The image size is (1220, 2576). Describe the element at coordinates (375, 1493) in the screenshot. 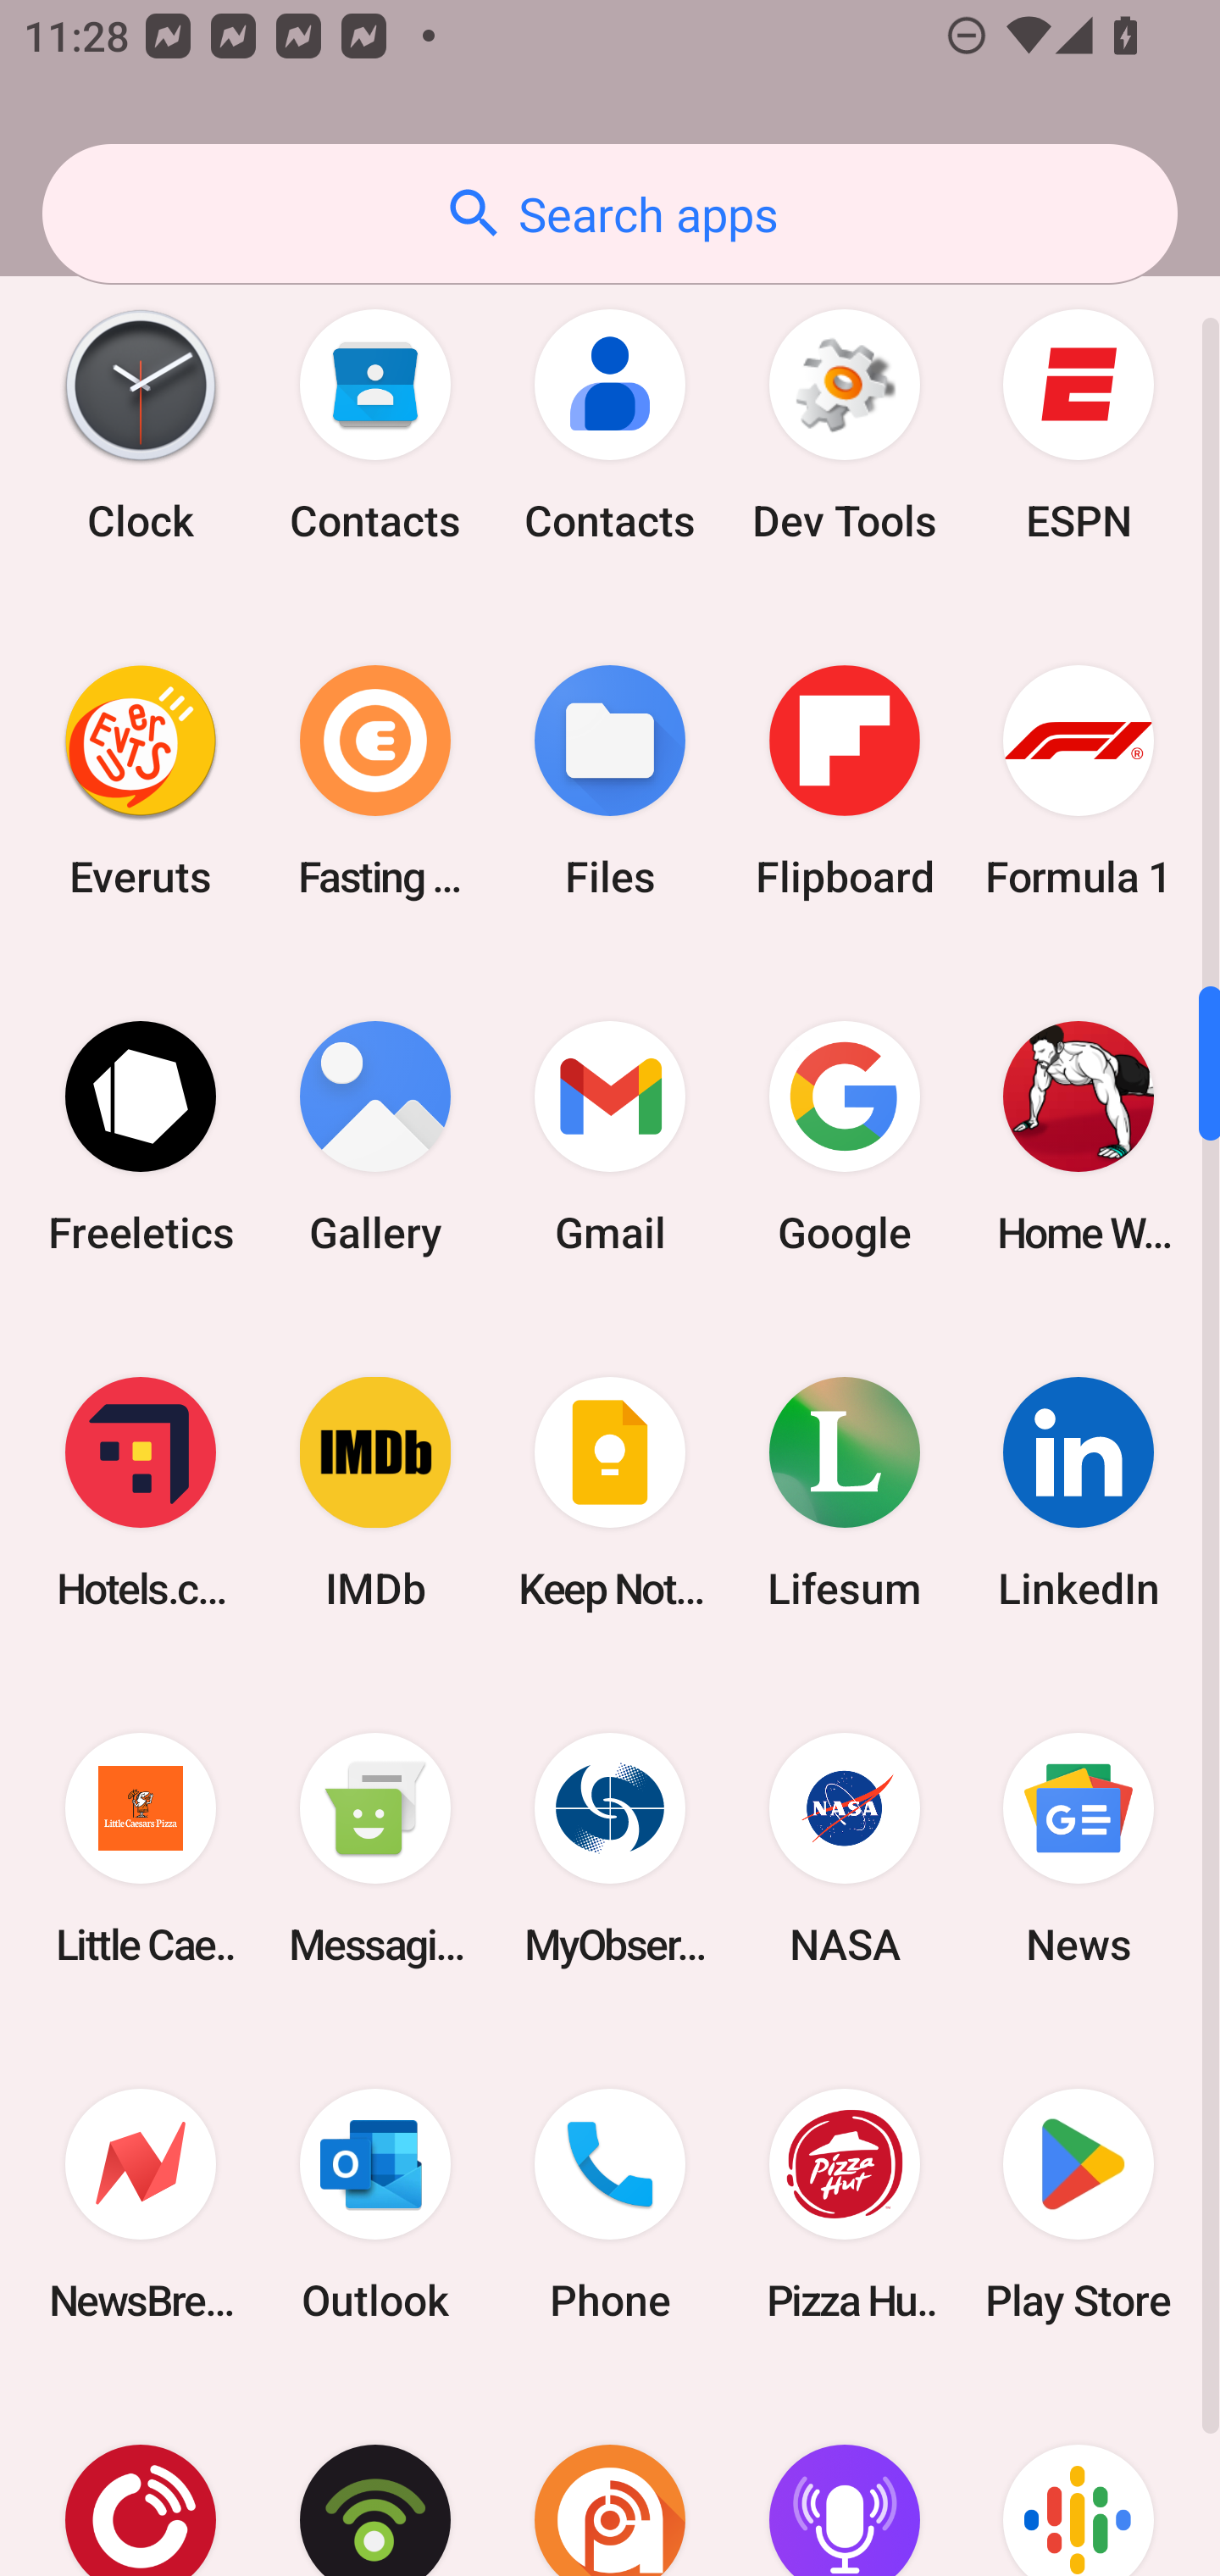

I see `IMDb` at that location.